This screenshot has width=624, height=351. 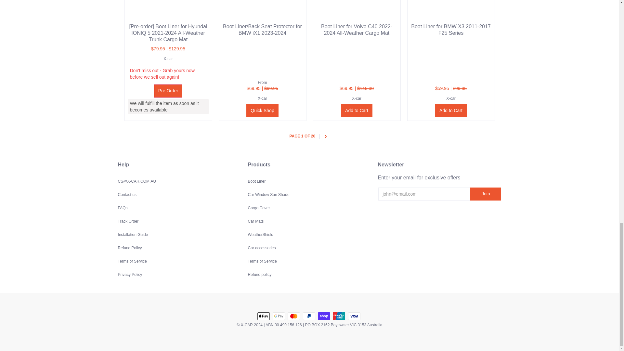 What do you see at coordinates (279, 316) in the screenshot?
I see `Google Pay` at bounding box center [279, 316].